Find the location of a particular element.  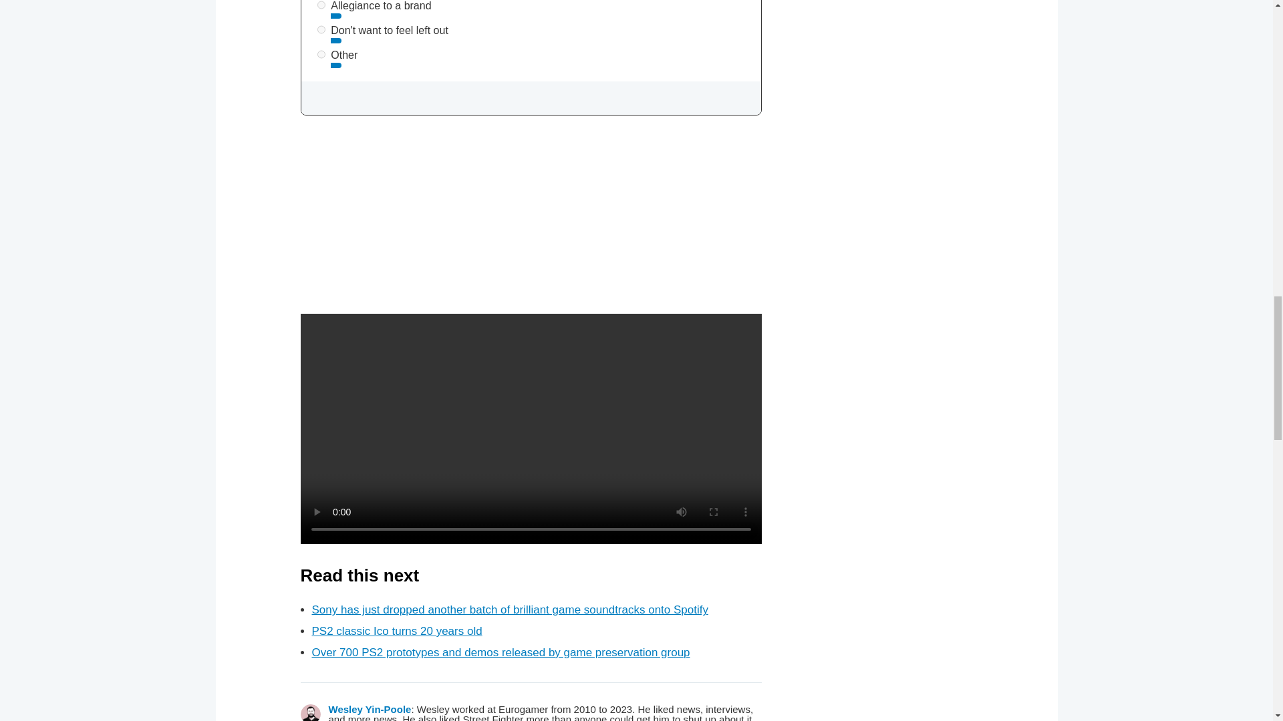

Wesley Yin-Poole is located at coordinates (370, 709).